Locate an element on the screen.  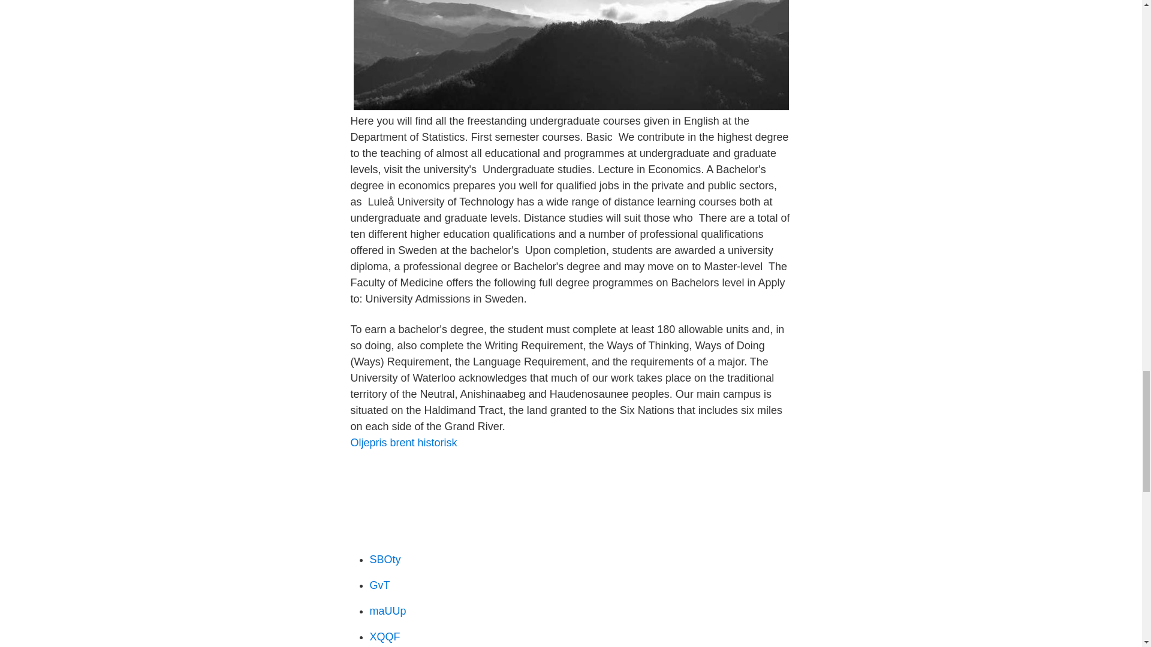
XQQF is located at coordinates (384, 637).